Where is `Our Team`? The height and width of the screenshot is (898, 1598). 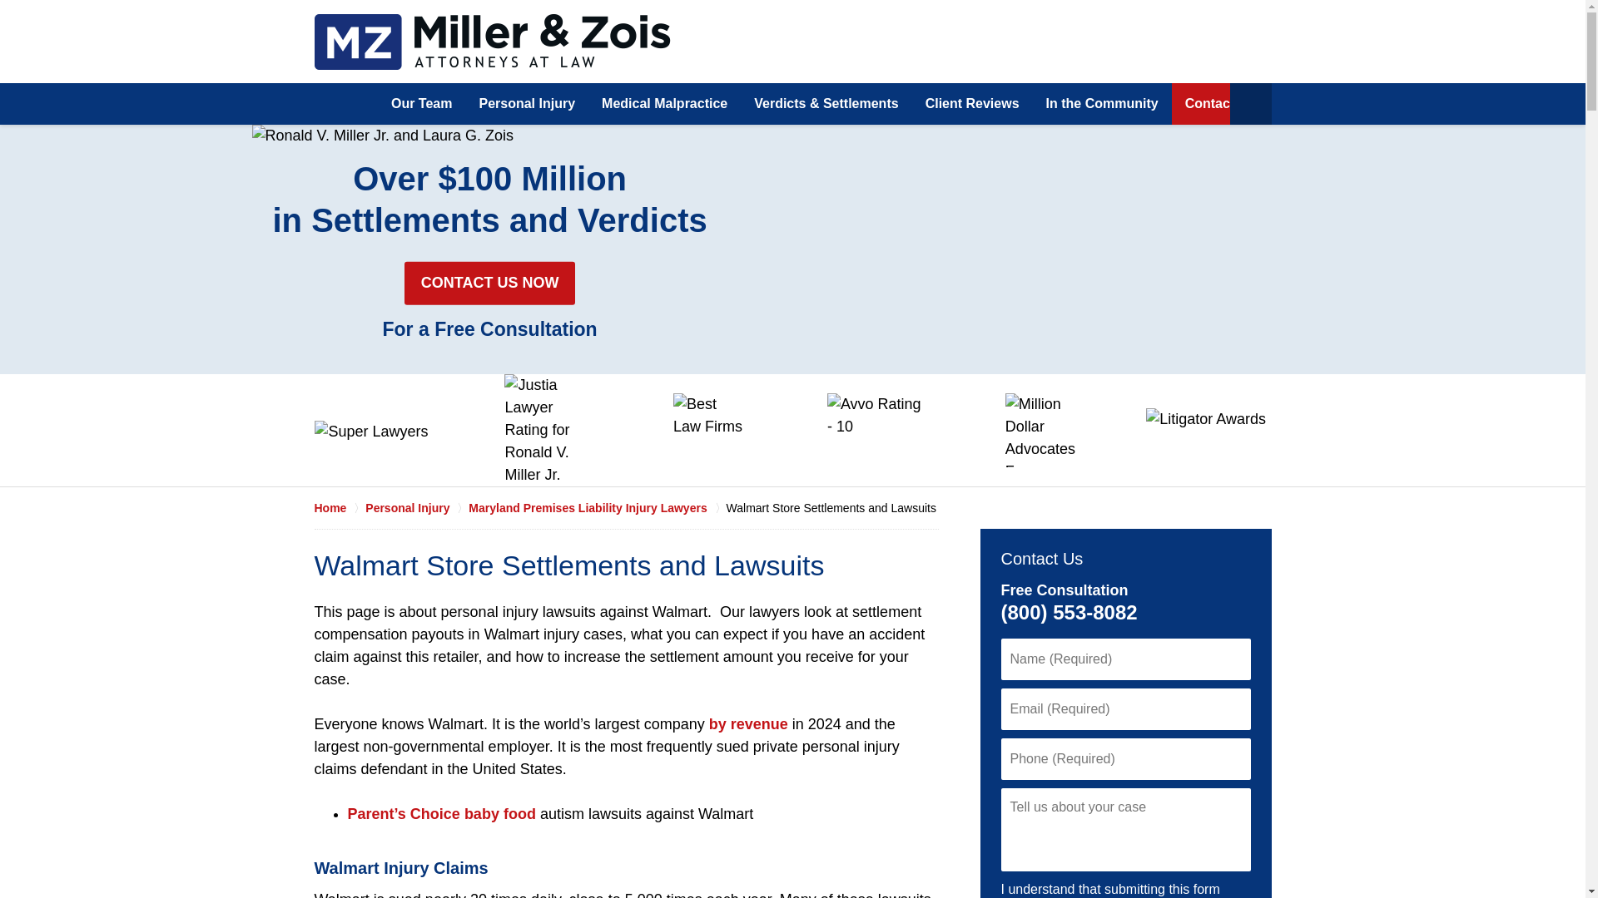 Our Team is located at coordinates (421, 104).